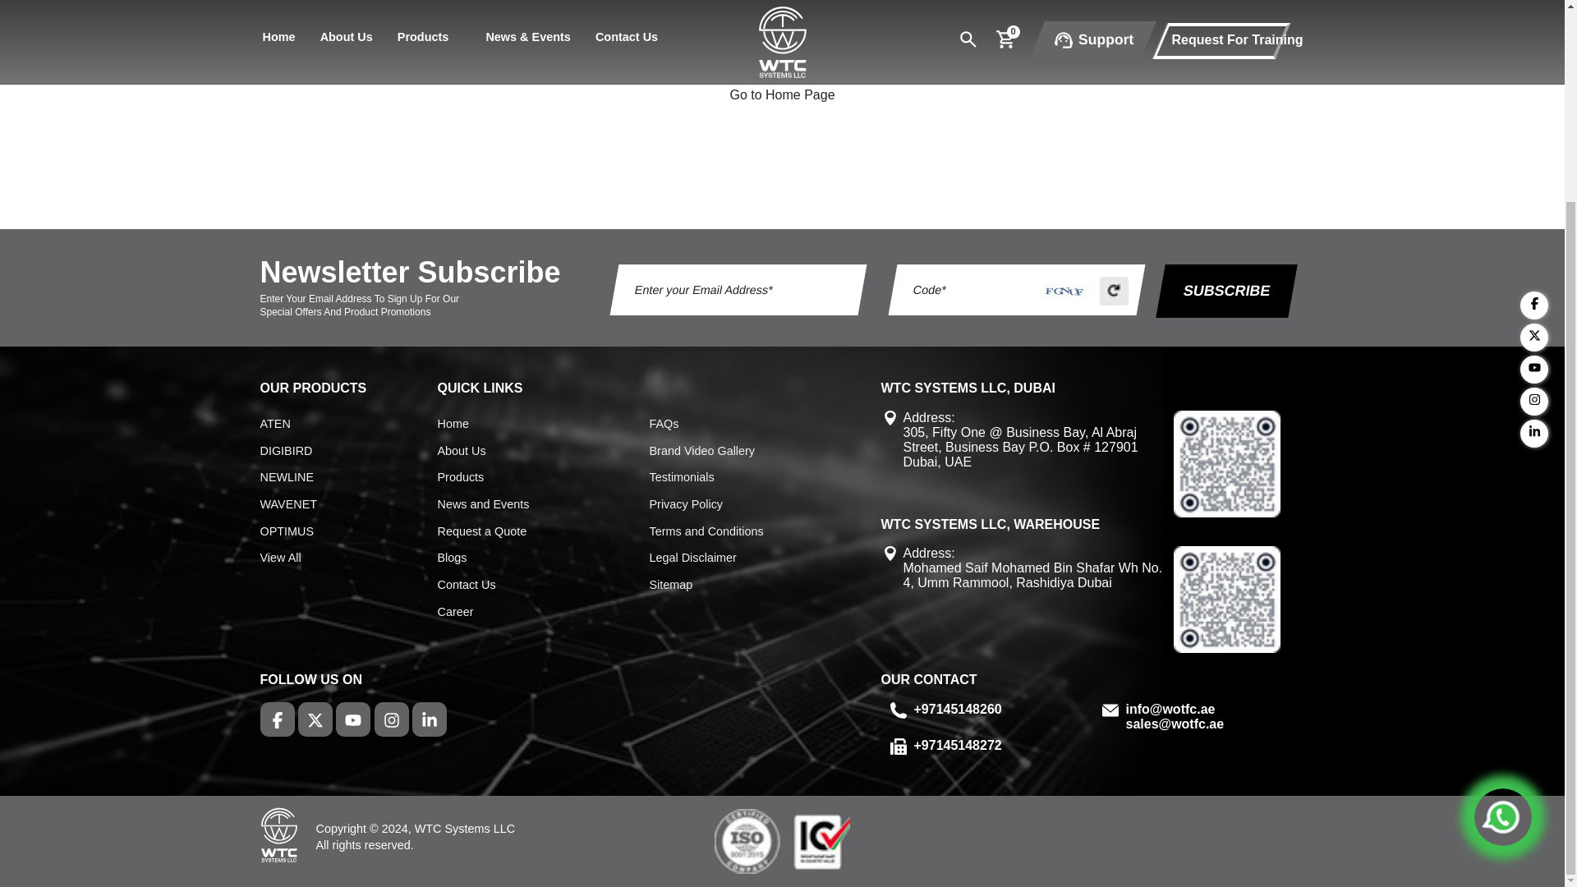  Describe the element at coordinates (280, 558) in the screenshot. I see `View All` at that location.